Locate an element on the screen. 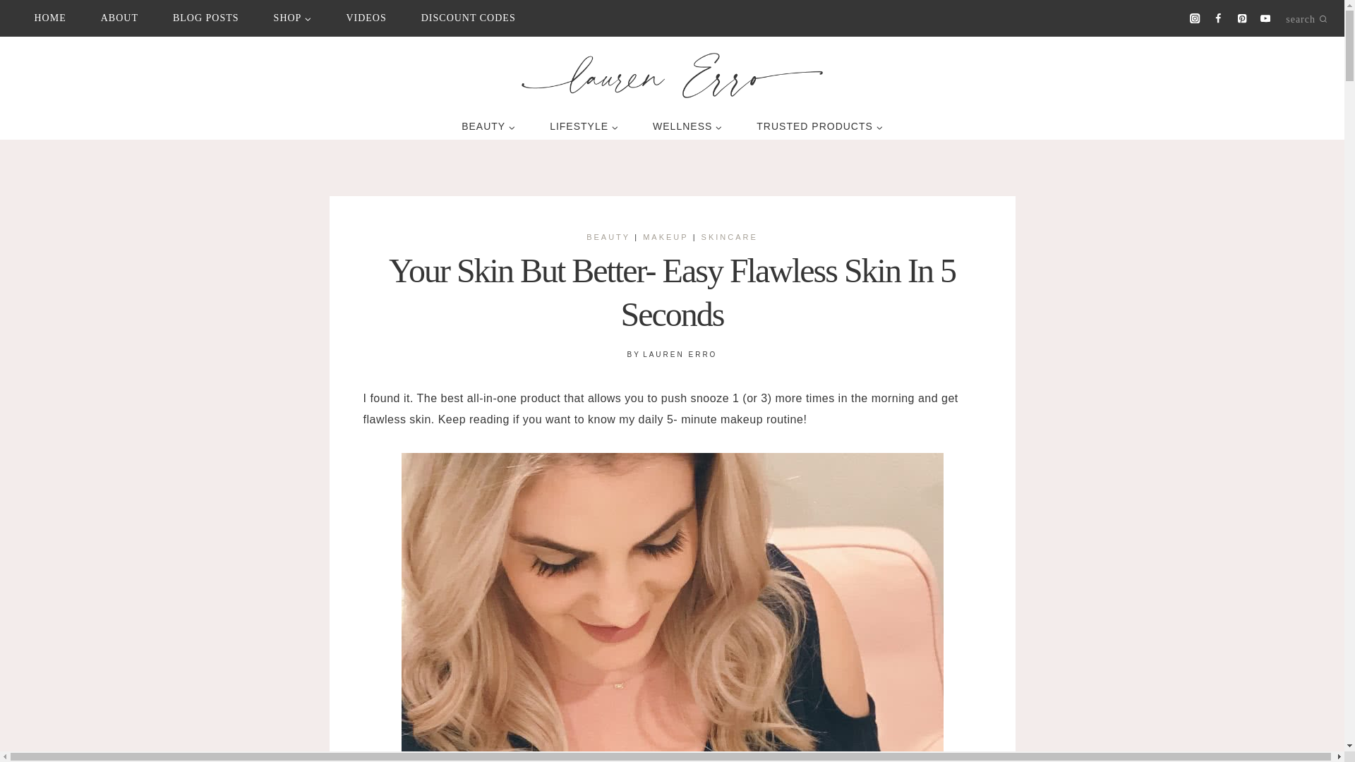  WELLNESS is located at coordinates (687, 127).